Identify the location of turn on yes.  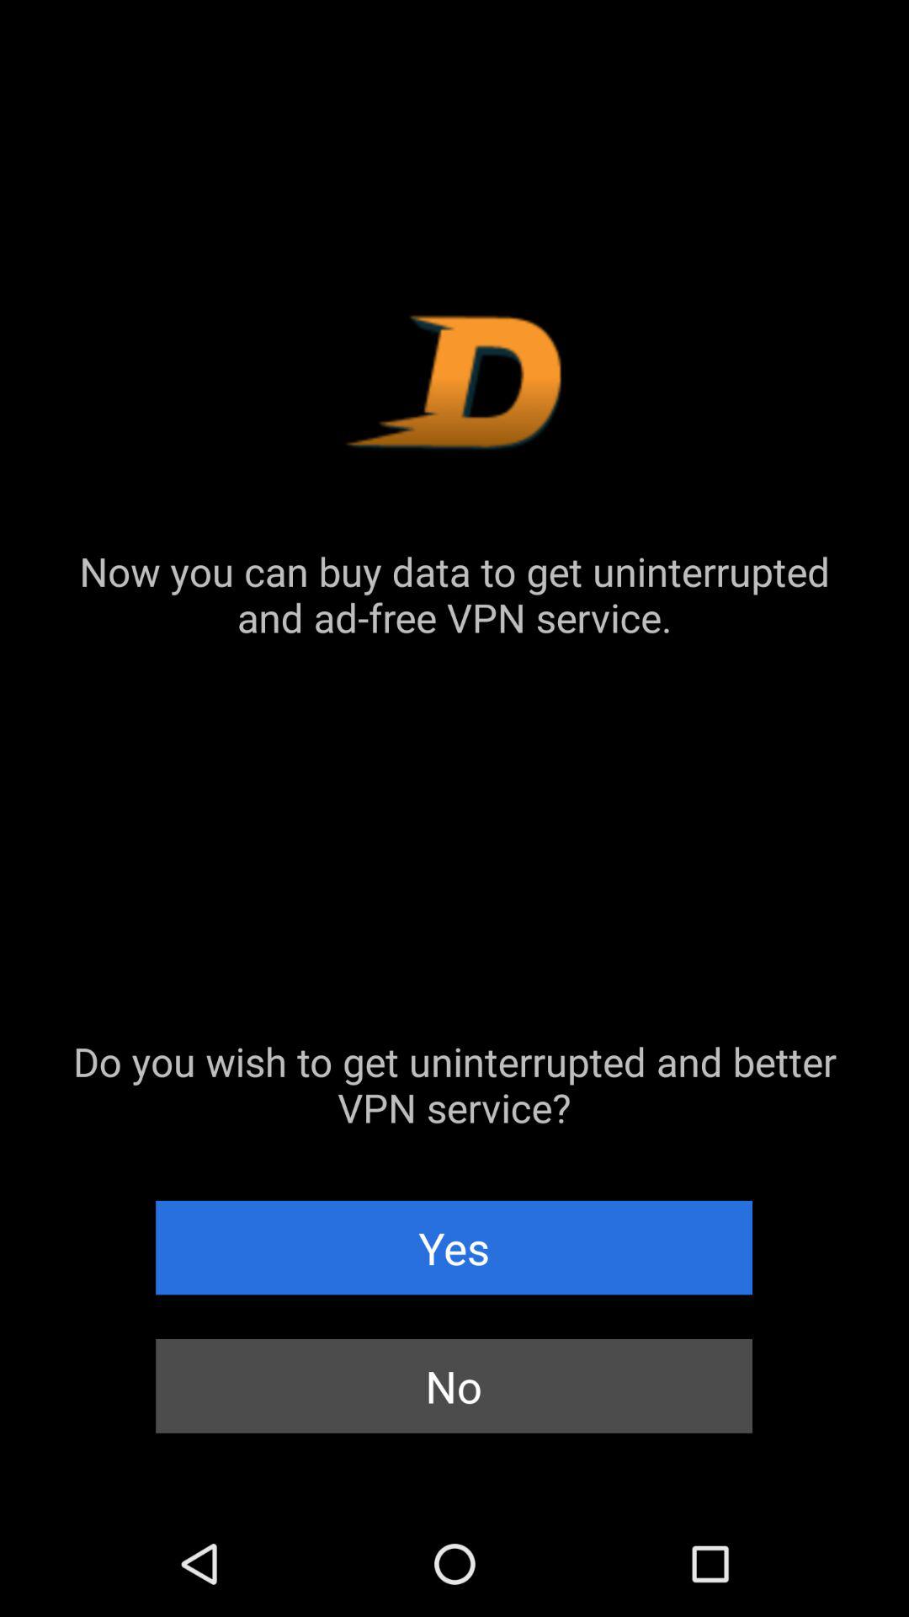
(454, 1247).